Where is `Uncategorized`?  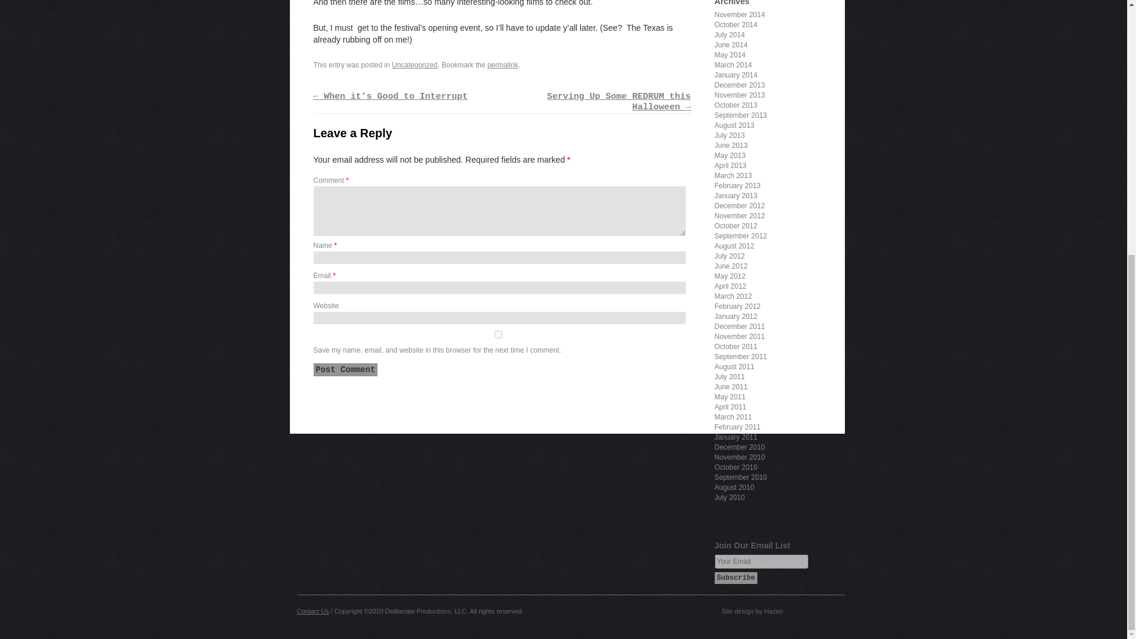
Uncategorized is located at coordinates (414, 64).